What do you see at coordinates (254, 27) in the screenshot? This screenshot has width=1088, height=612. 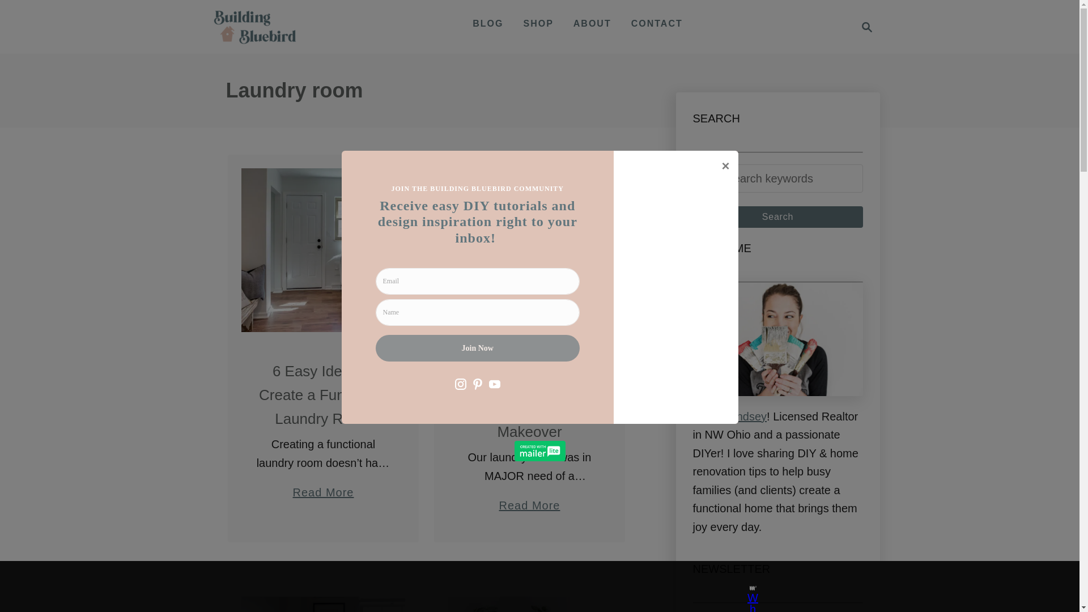 I see `3rd party ad content` at bounding box center [254, 27].